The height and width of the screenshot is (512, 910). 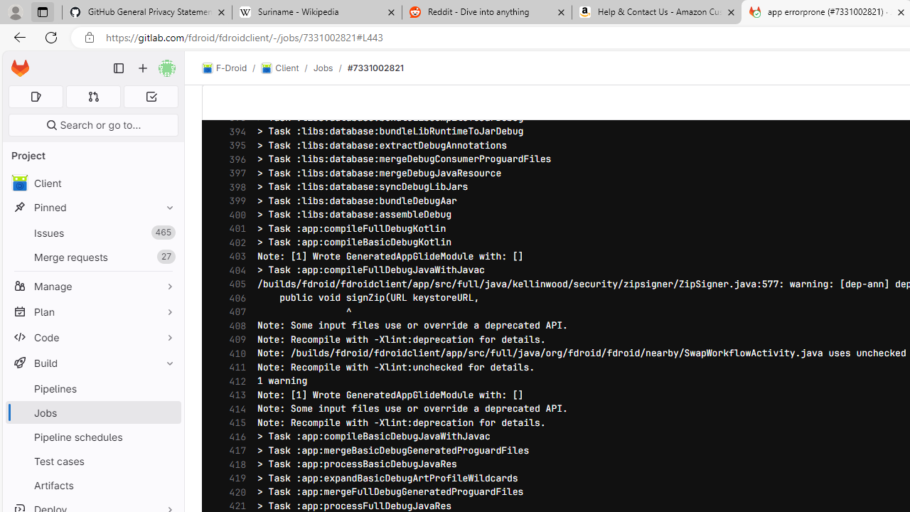 I want to click on 400, so click(x=234, y=215).